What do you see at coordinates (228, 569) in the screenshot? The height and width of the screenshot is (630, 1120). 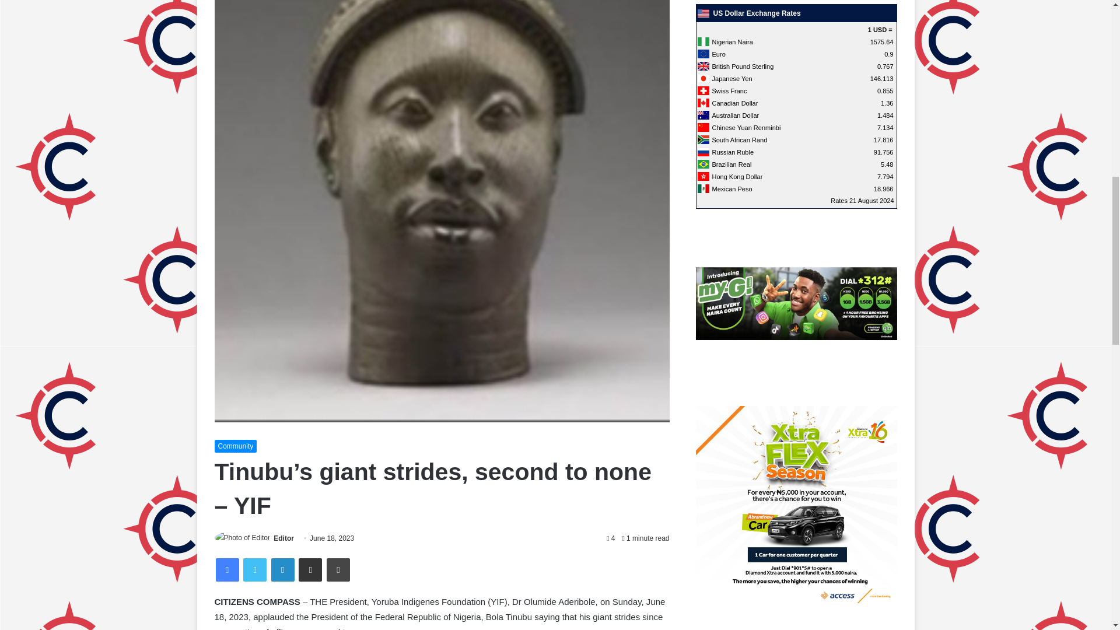 I see `Facebook` at bounding box center [228, 569].